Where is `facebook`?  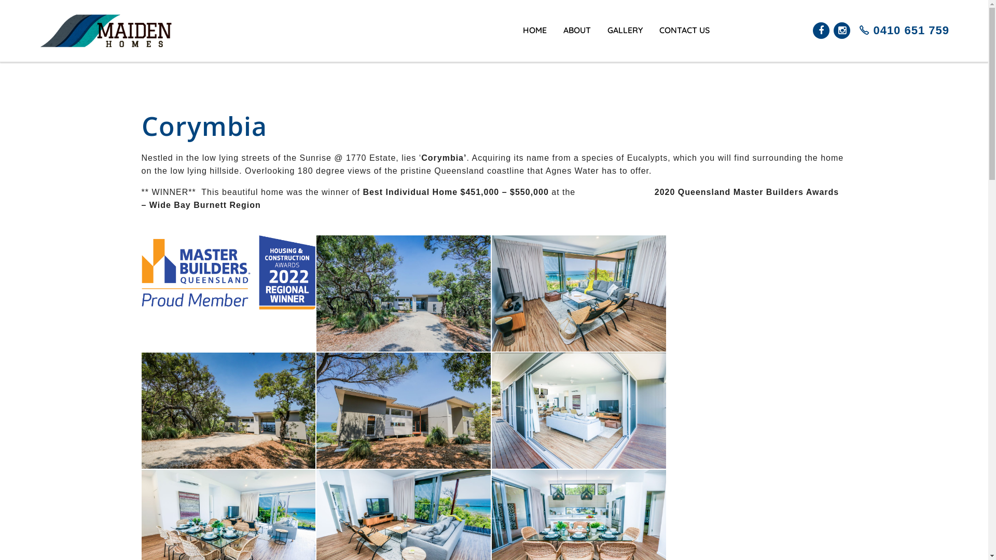 facebook is located at coordinates (821, 31).